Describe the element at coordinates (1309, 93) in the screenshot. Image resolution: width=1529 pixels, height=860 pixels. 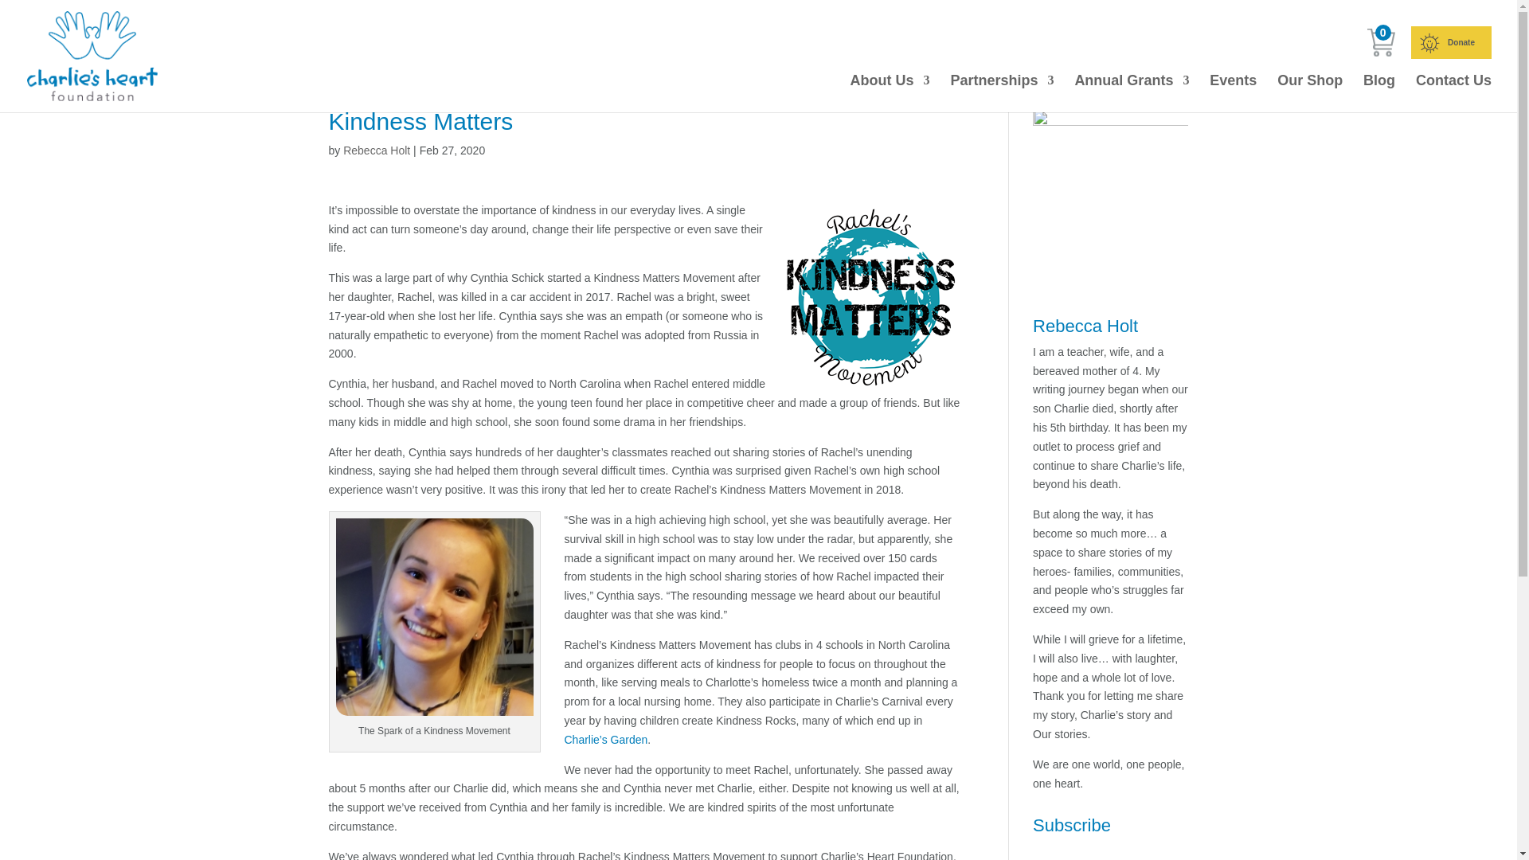
I see `Our Shop` at that location.